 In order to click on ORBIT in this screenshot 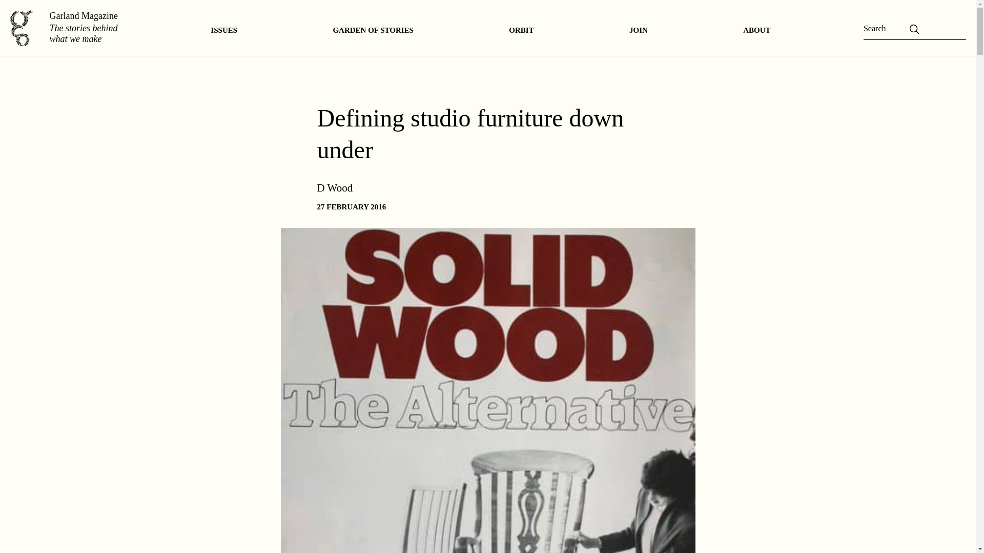, I will do `click(521, 30)`.